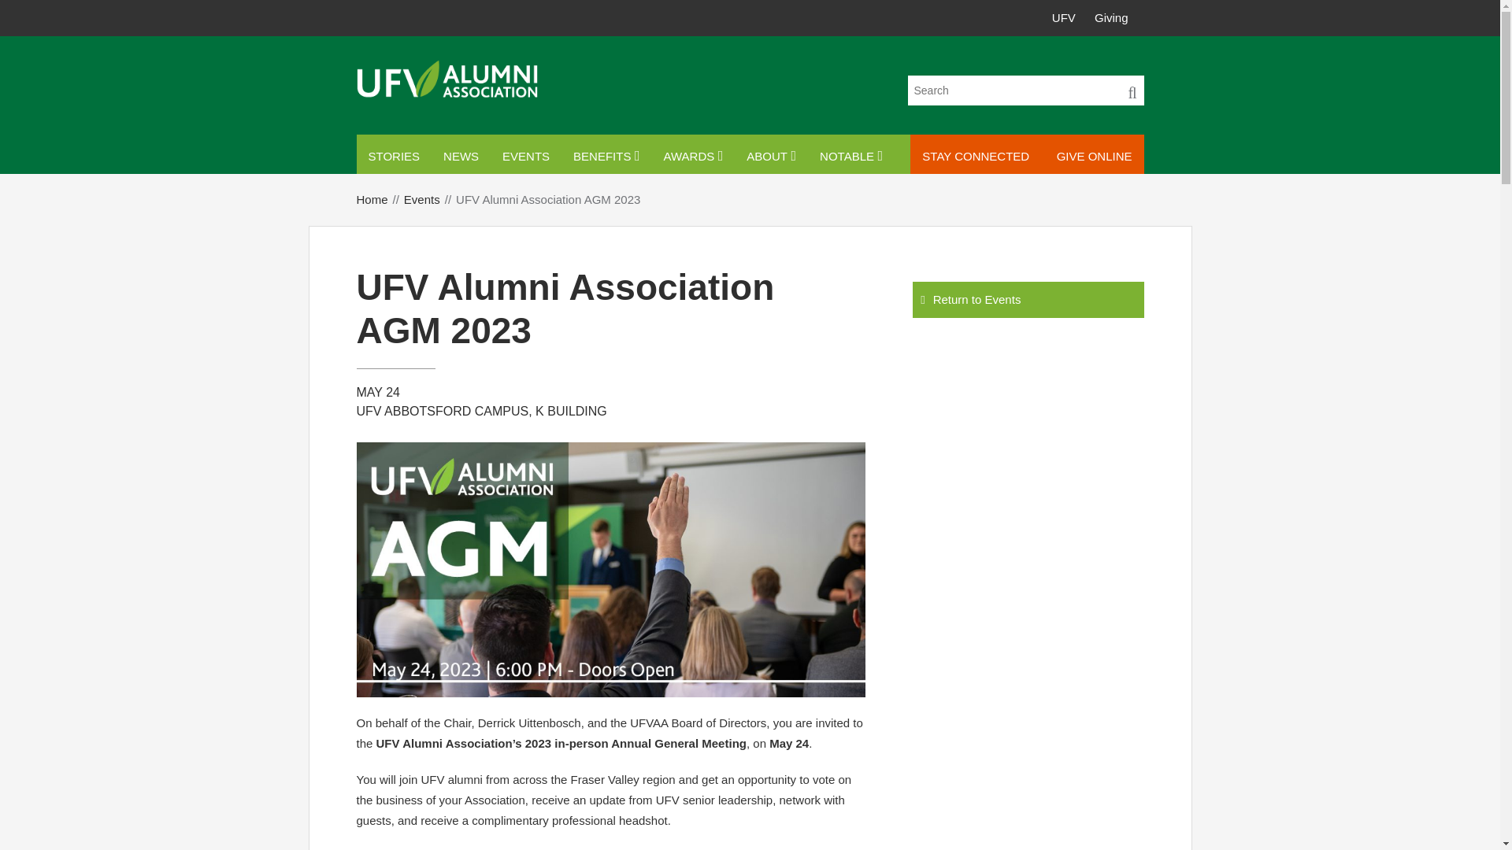 The height and width of the screenshot is (850, 1512). I want to click on NEWS, so click(460, 156).